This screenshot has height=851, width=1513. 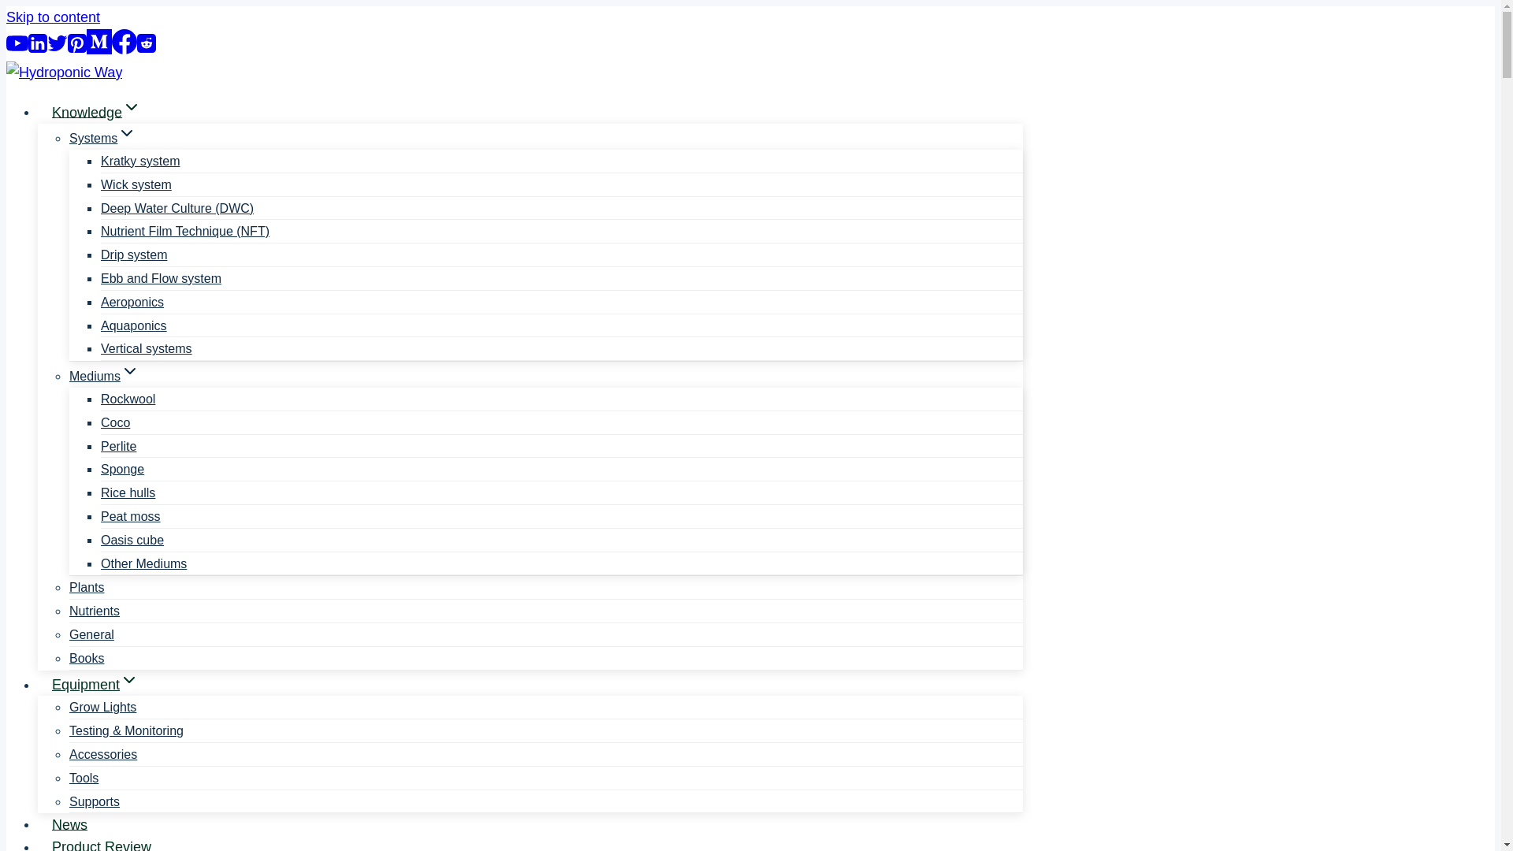 I want to click on Facebook, so click(x=125, y=41).